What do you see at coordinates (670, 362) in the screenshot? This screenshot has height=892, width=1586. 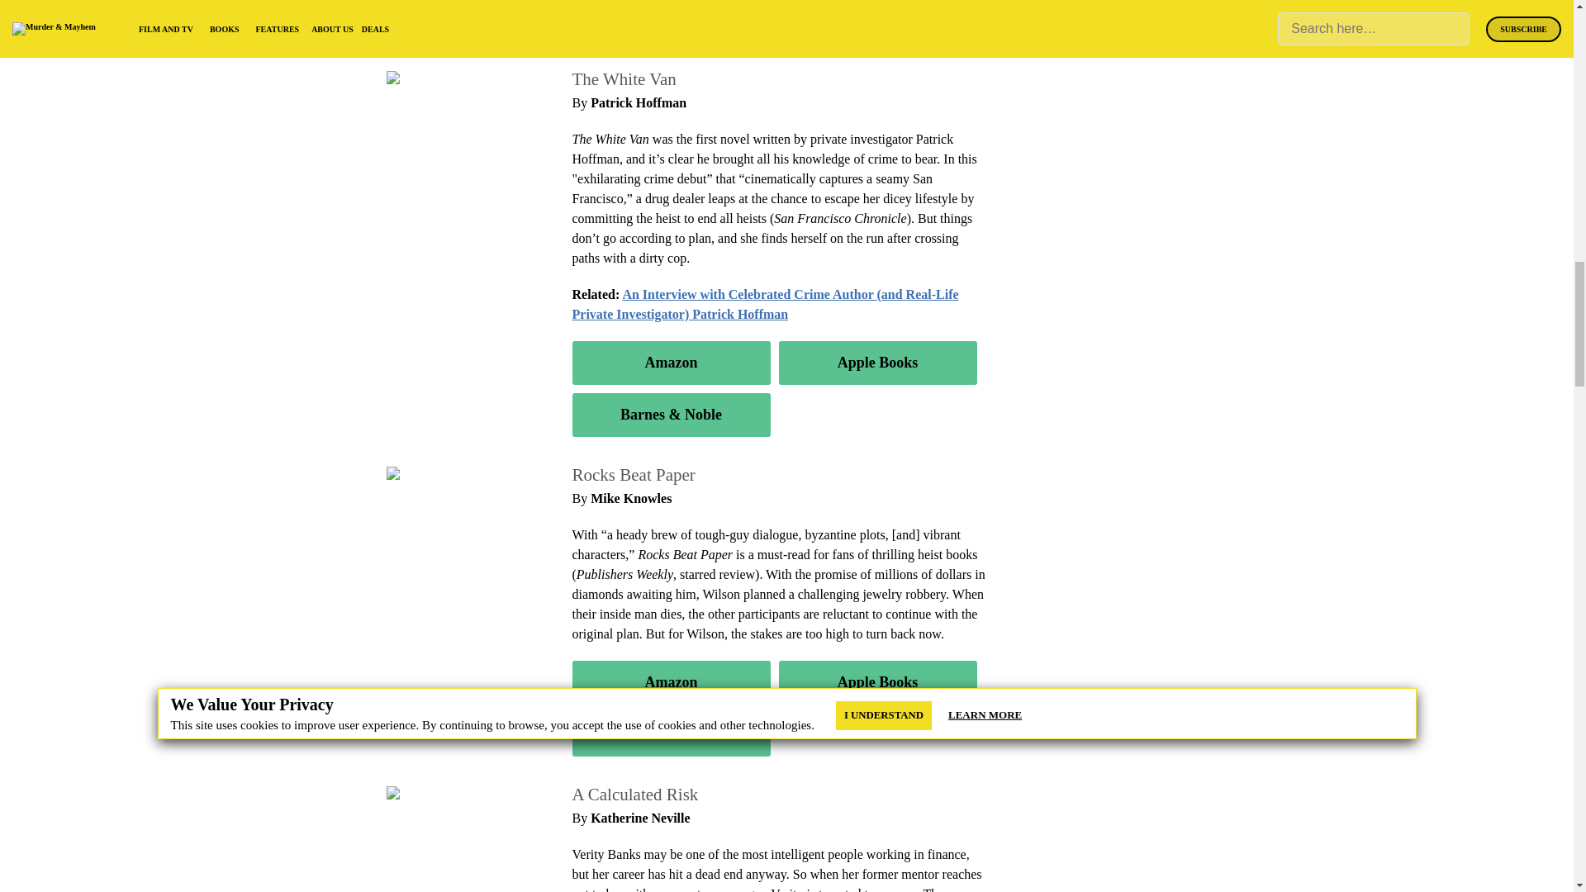 I see `Amazon` at bounding box center [670, 362].